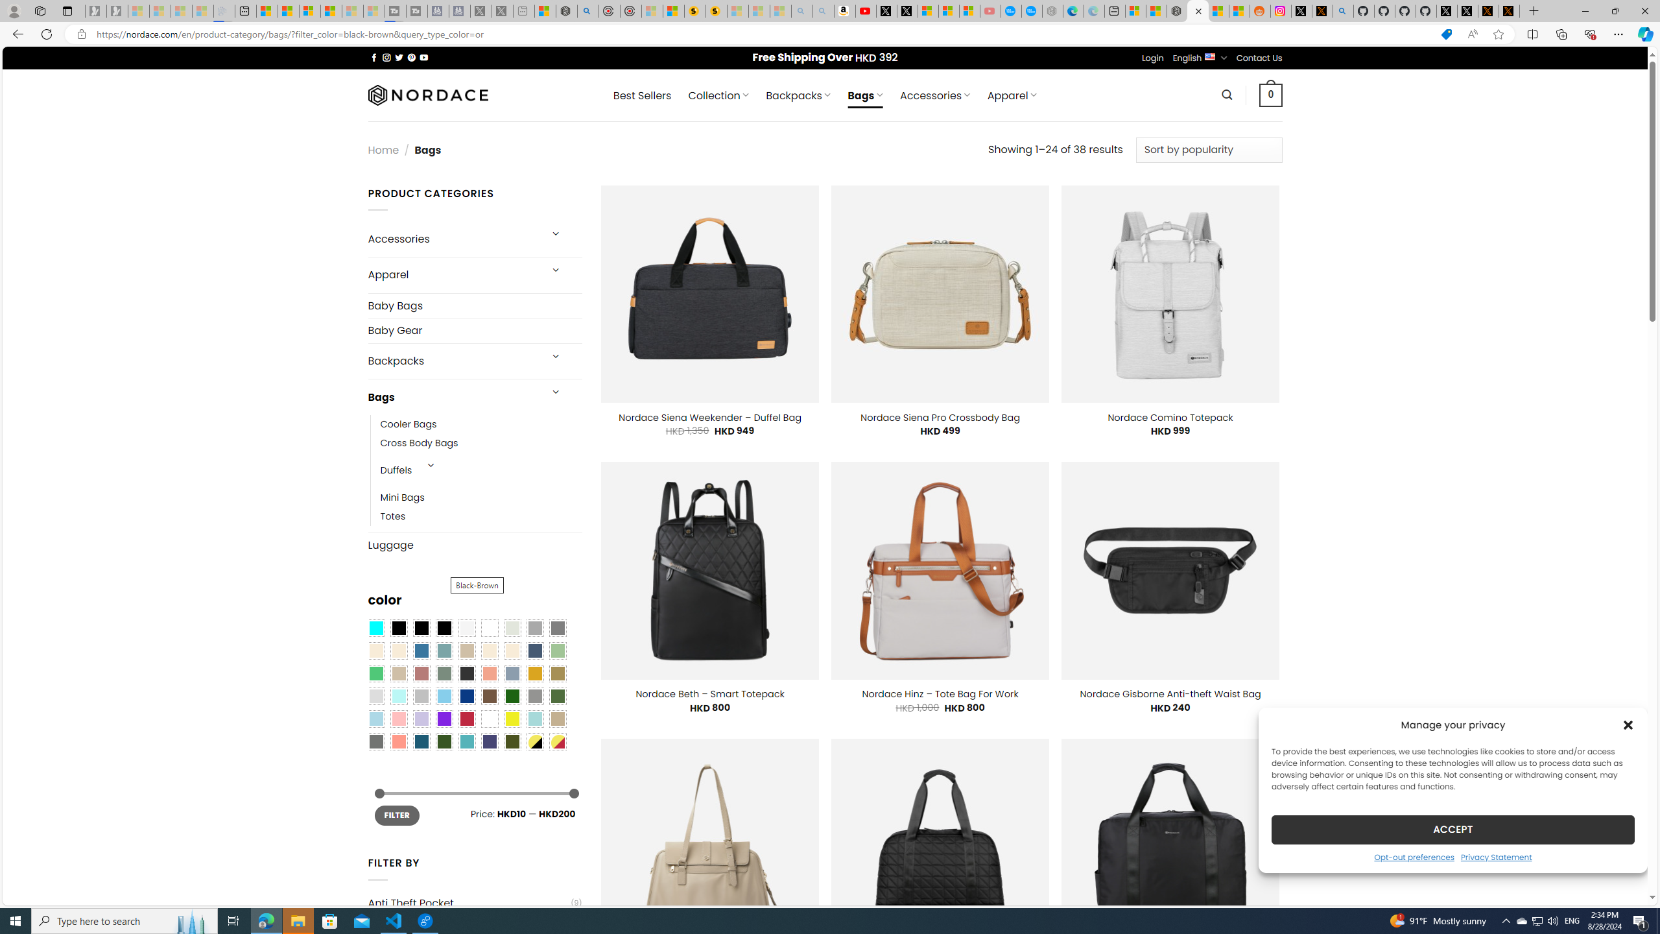 This screenshot has height=934, width=1660. I want to click on English, so click(1210, 56).